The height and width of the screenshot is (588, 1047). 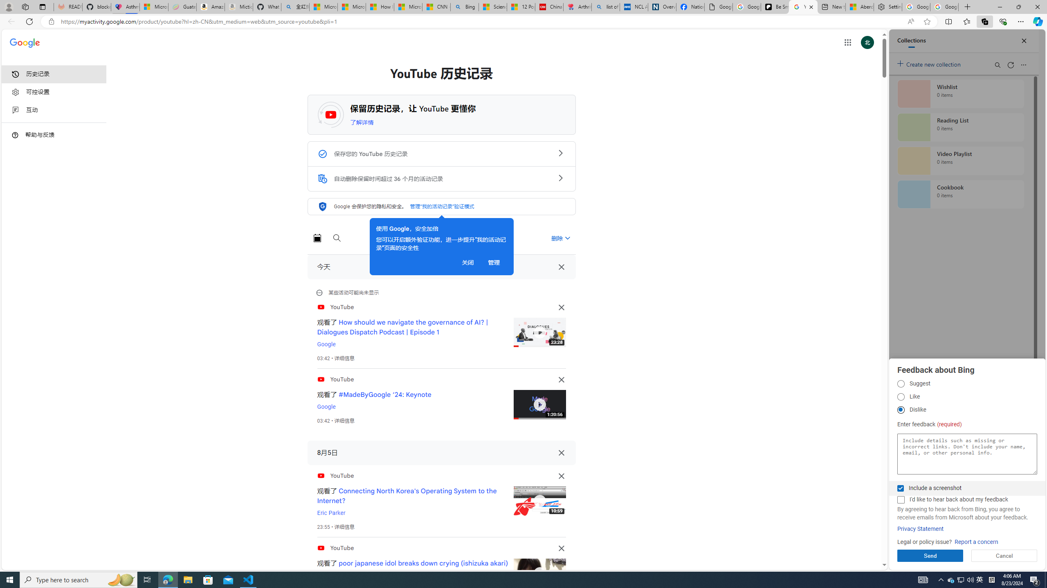 I want to click on Cancel, so click(x=1004, y=556).